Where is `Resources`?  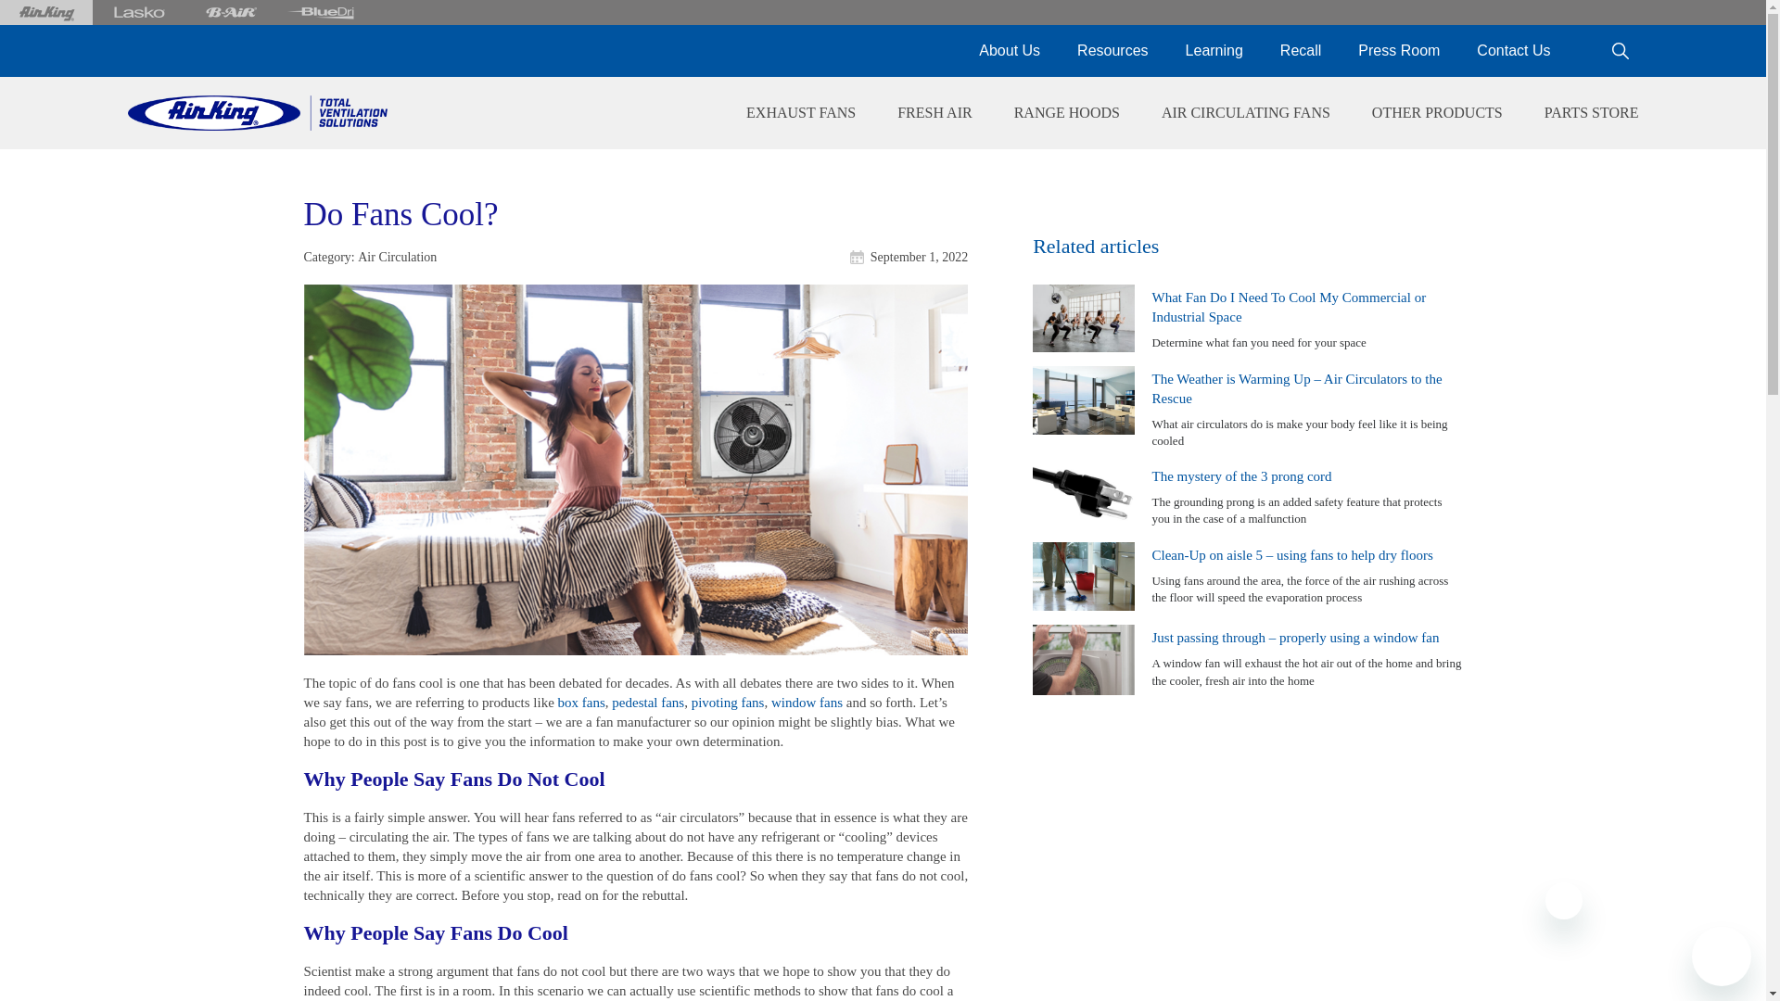 Resources is located at coordinates (1112, 51).